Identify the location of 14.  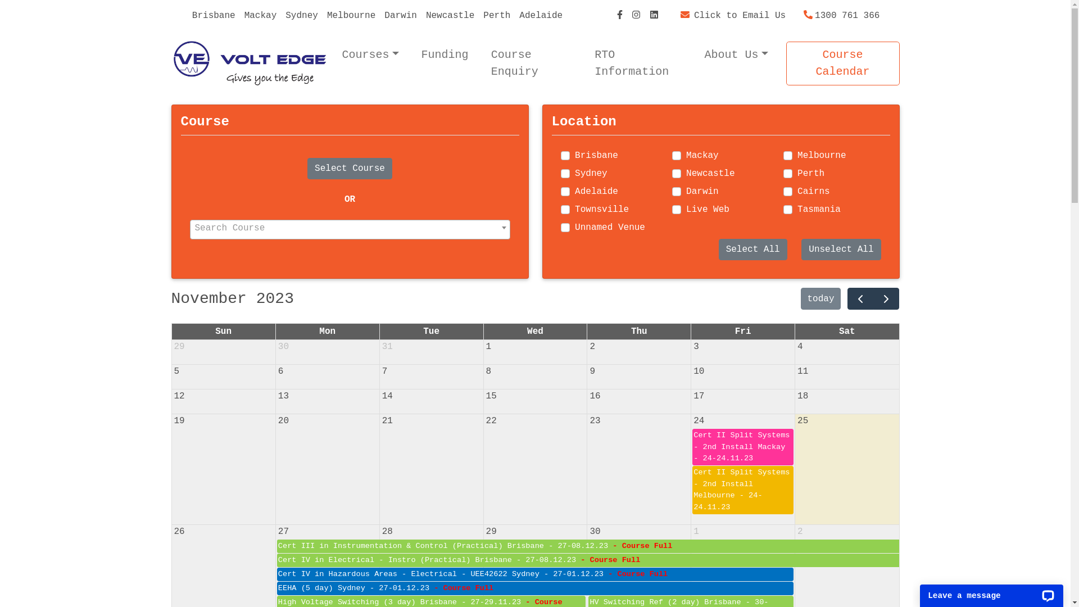
(388, 396).